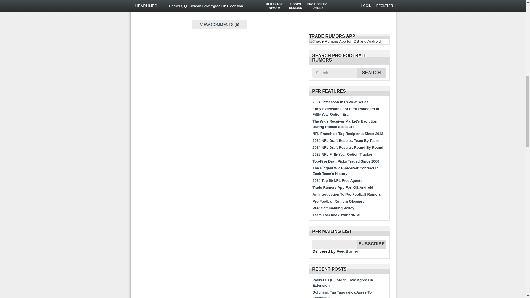 The image size is (530, 298). Describe the element at coordinates (234, 7) in the screenshot. I see `View all posts in Nick Muse` at that location.